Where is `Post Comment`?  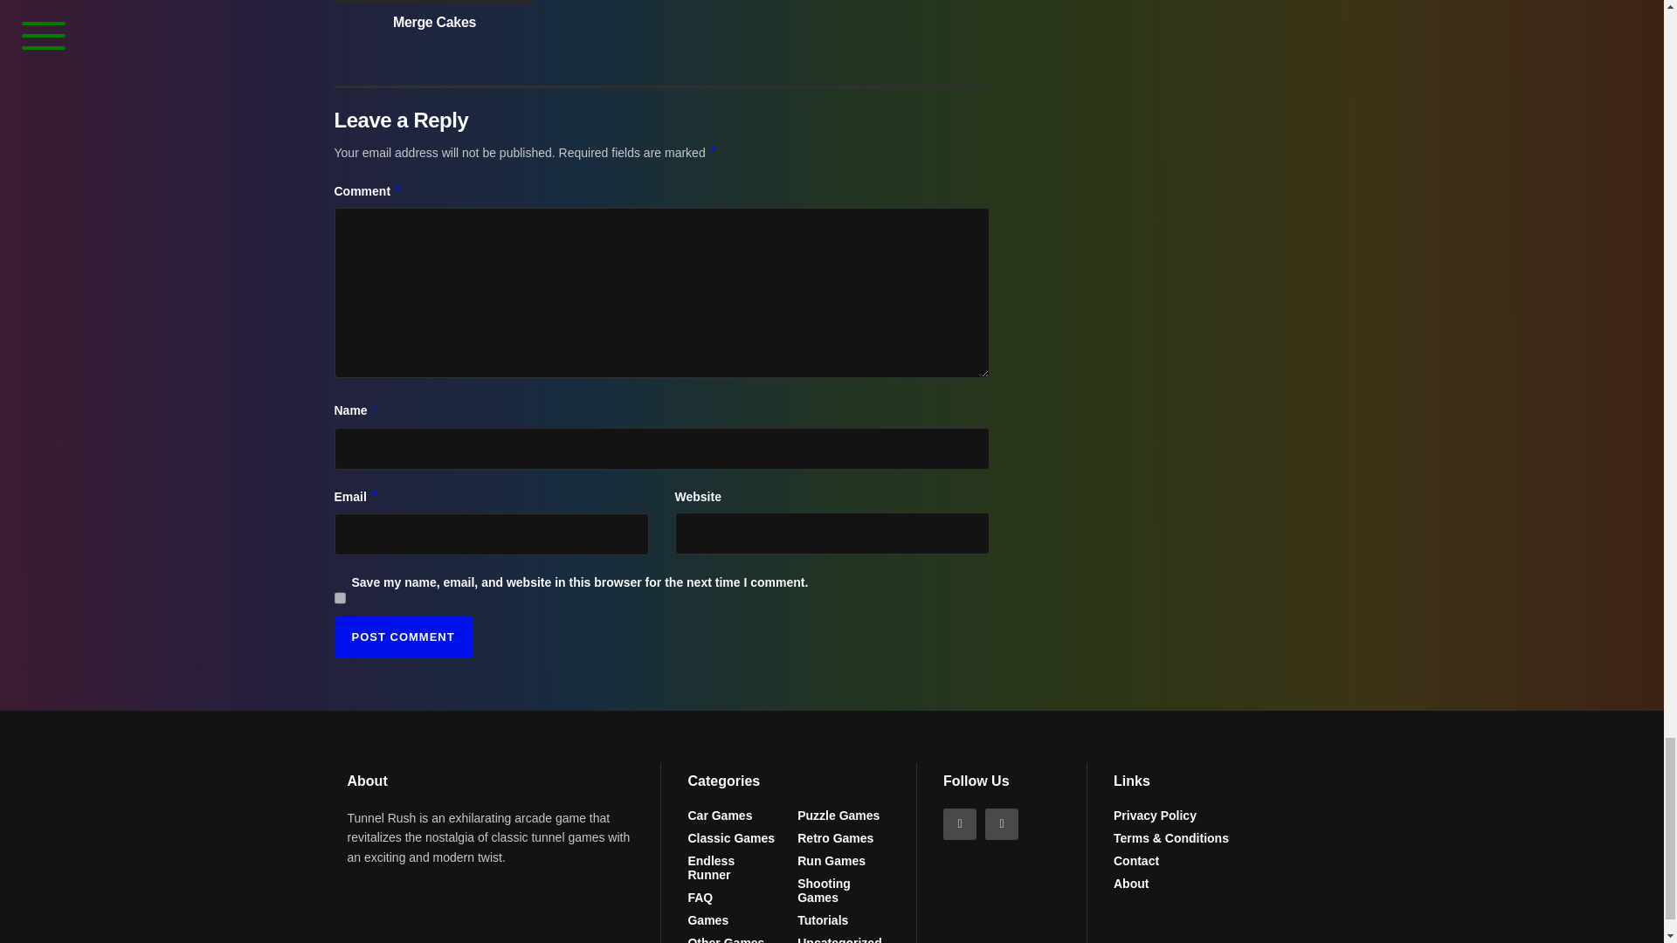
Post Comment is located at coordinates (402, 637).